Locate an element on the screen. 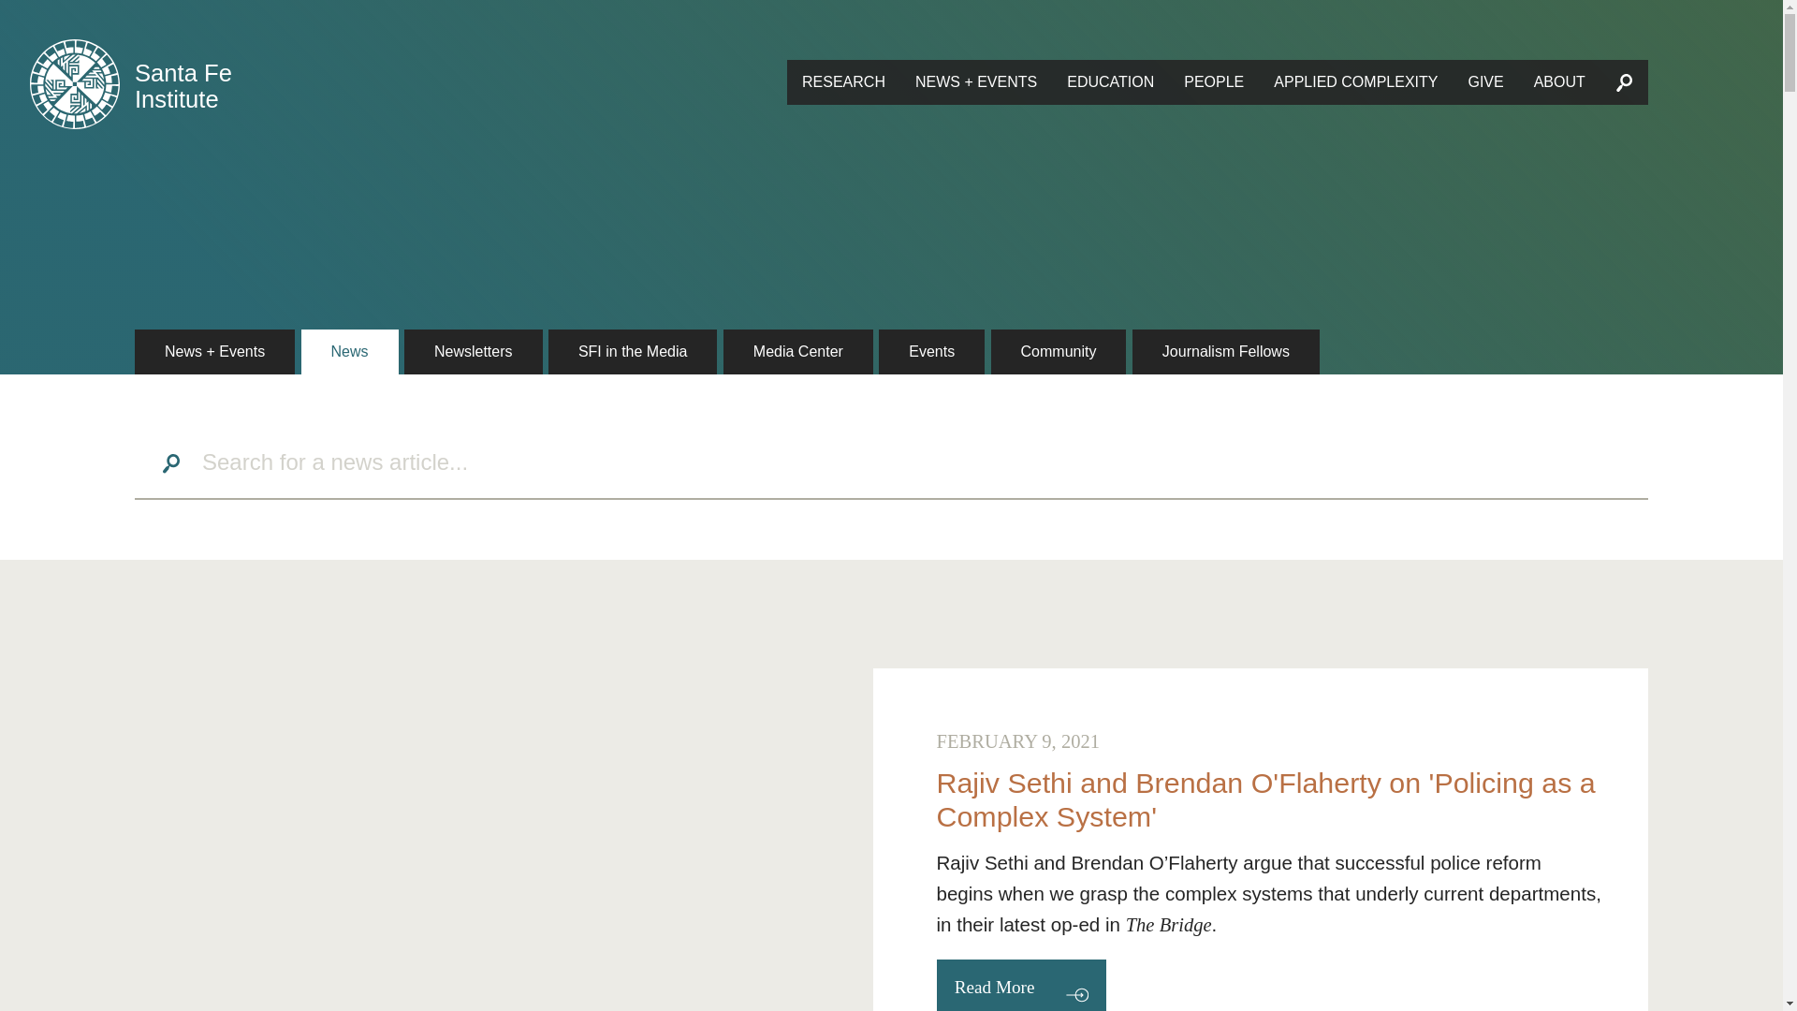 The width and height of the screenshot is (1797, 1011). RESEARCH is located at coordinates (842, 82).